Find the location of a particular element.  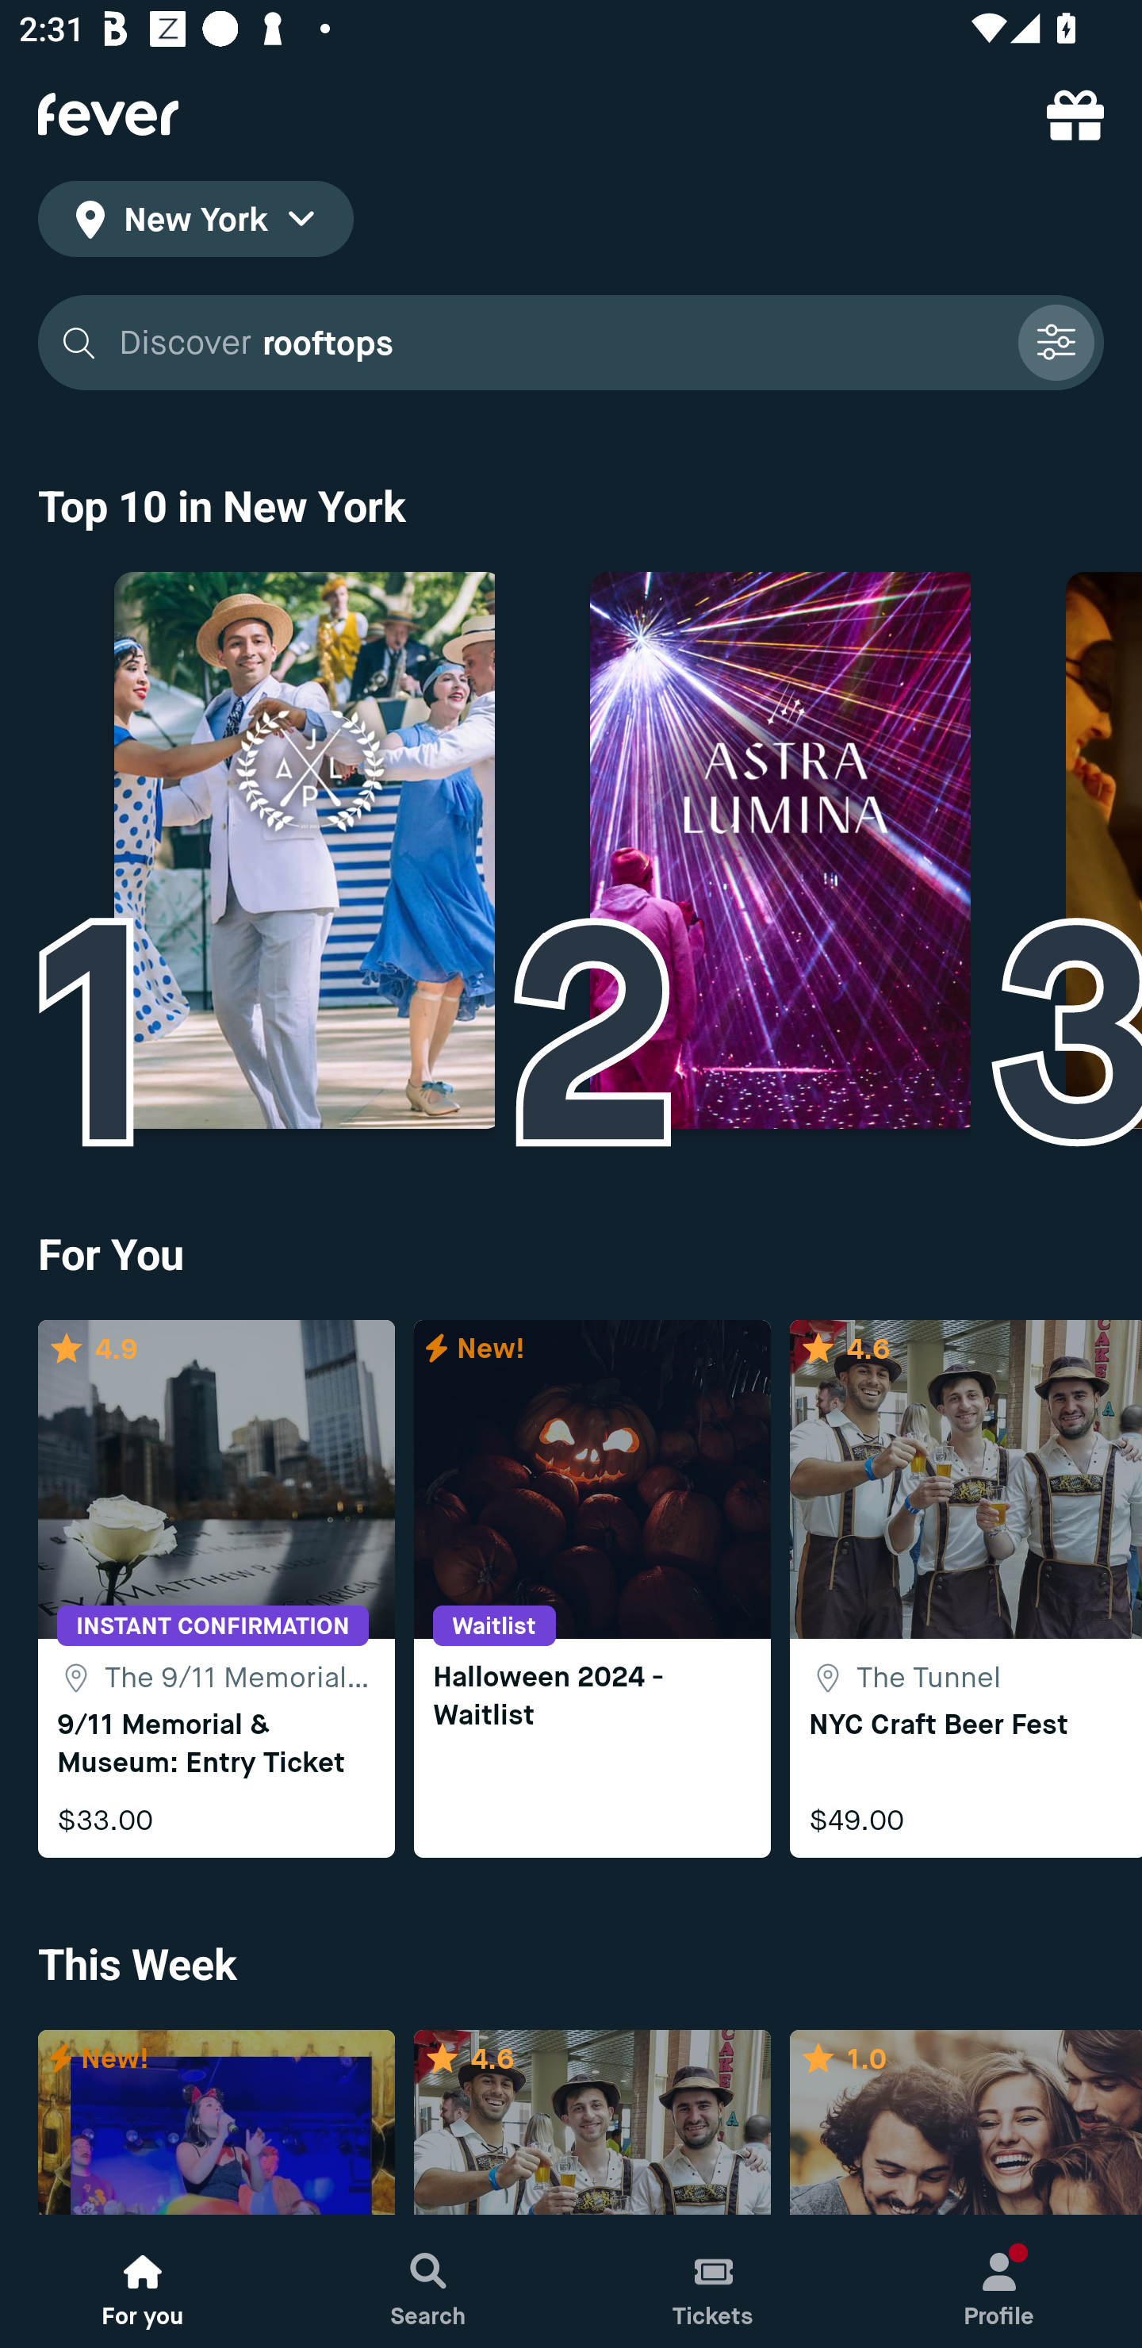

cover image 50.0 1.0 is located at coordinates (966, 2123).